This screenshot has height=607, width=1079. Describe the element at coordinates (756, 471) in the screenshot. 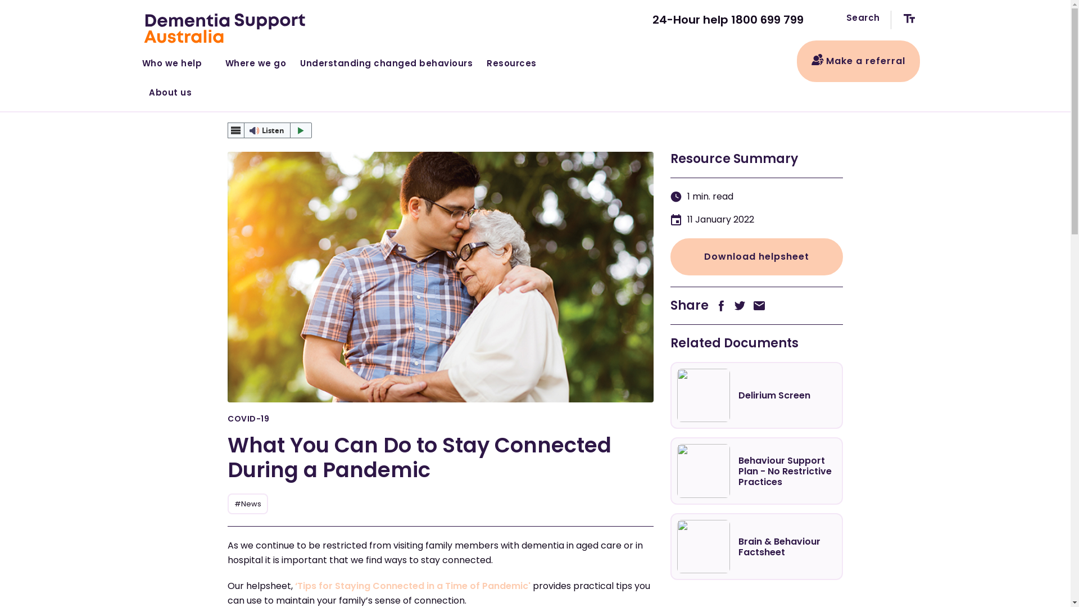

I see `Behaviour Support Plan - No Restrictive Practices` at that location.